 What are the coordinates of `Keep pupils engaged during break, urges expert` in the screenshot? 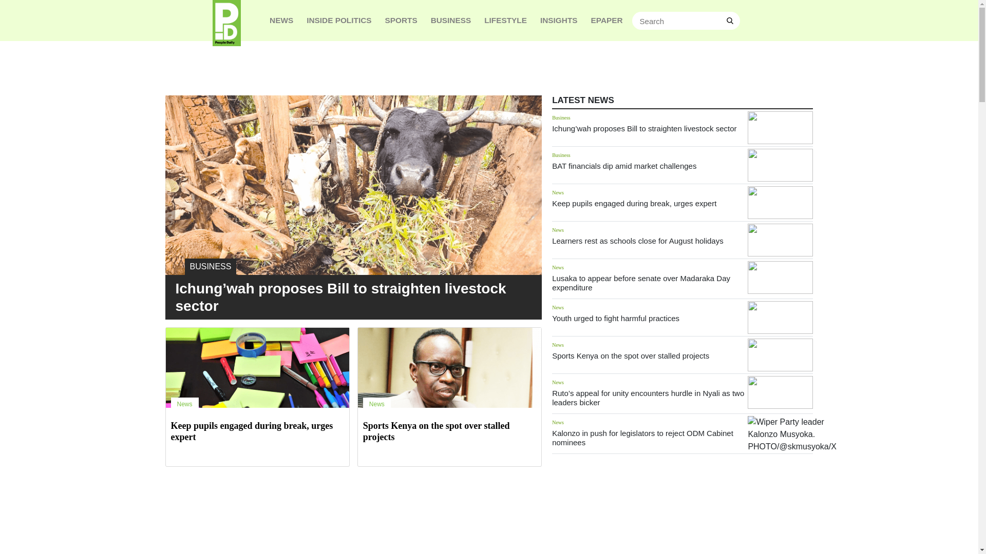 It's located at (252, 431).